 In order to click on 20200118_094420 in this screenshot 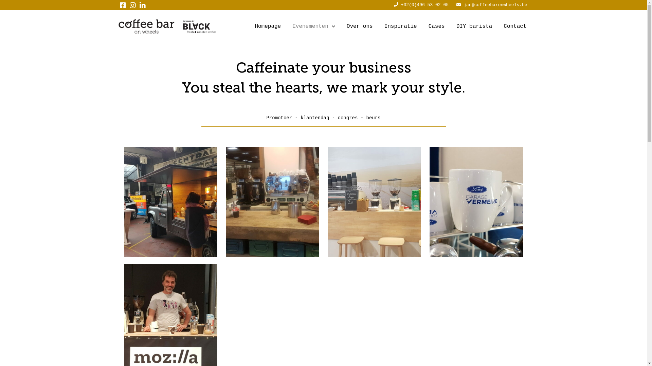, I will do `click(476, 202)`.